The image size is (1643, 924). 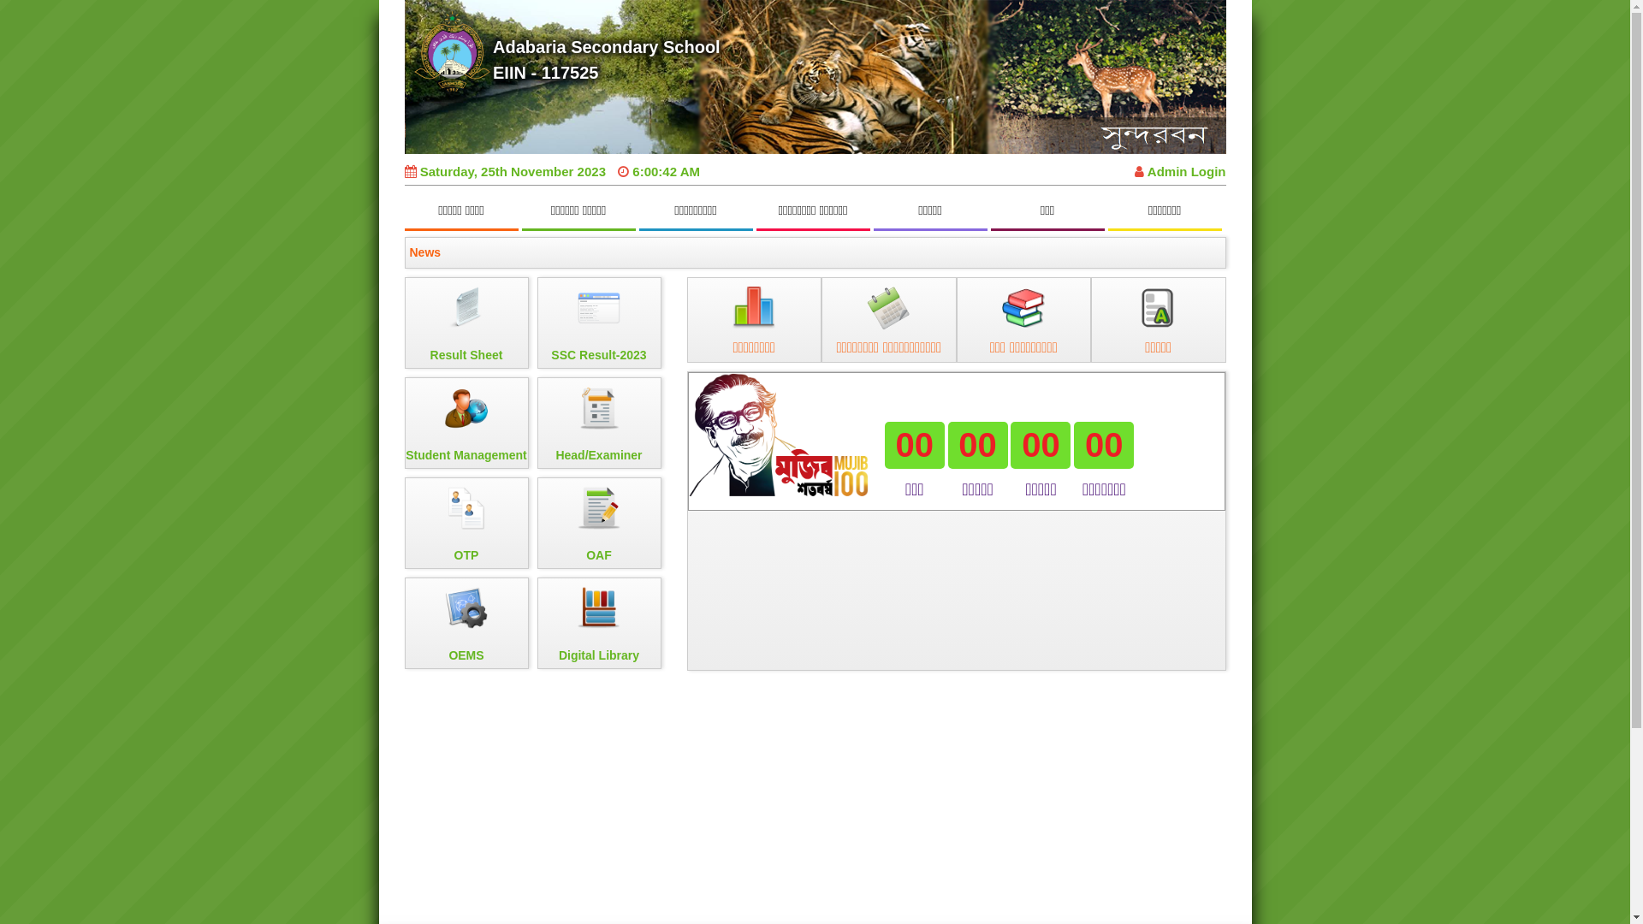 What do you see at coordinates (466, 623) in the screenshot?
I see `OEMS` at bounding box center [466, 623].